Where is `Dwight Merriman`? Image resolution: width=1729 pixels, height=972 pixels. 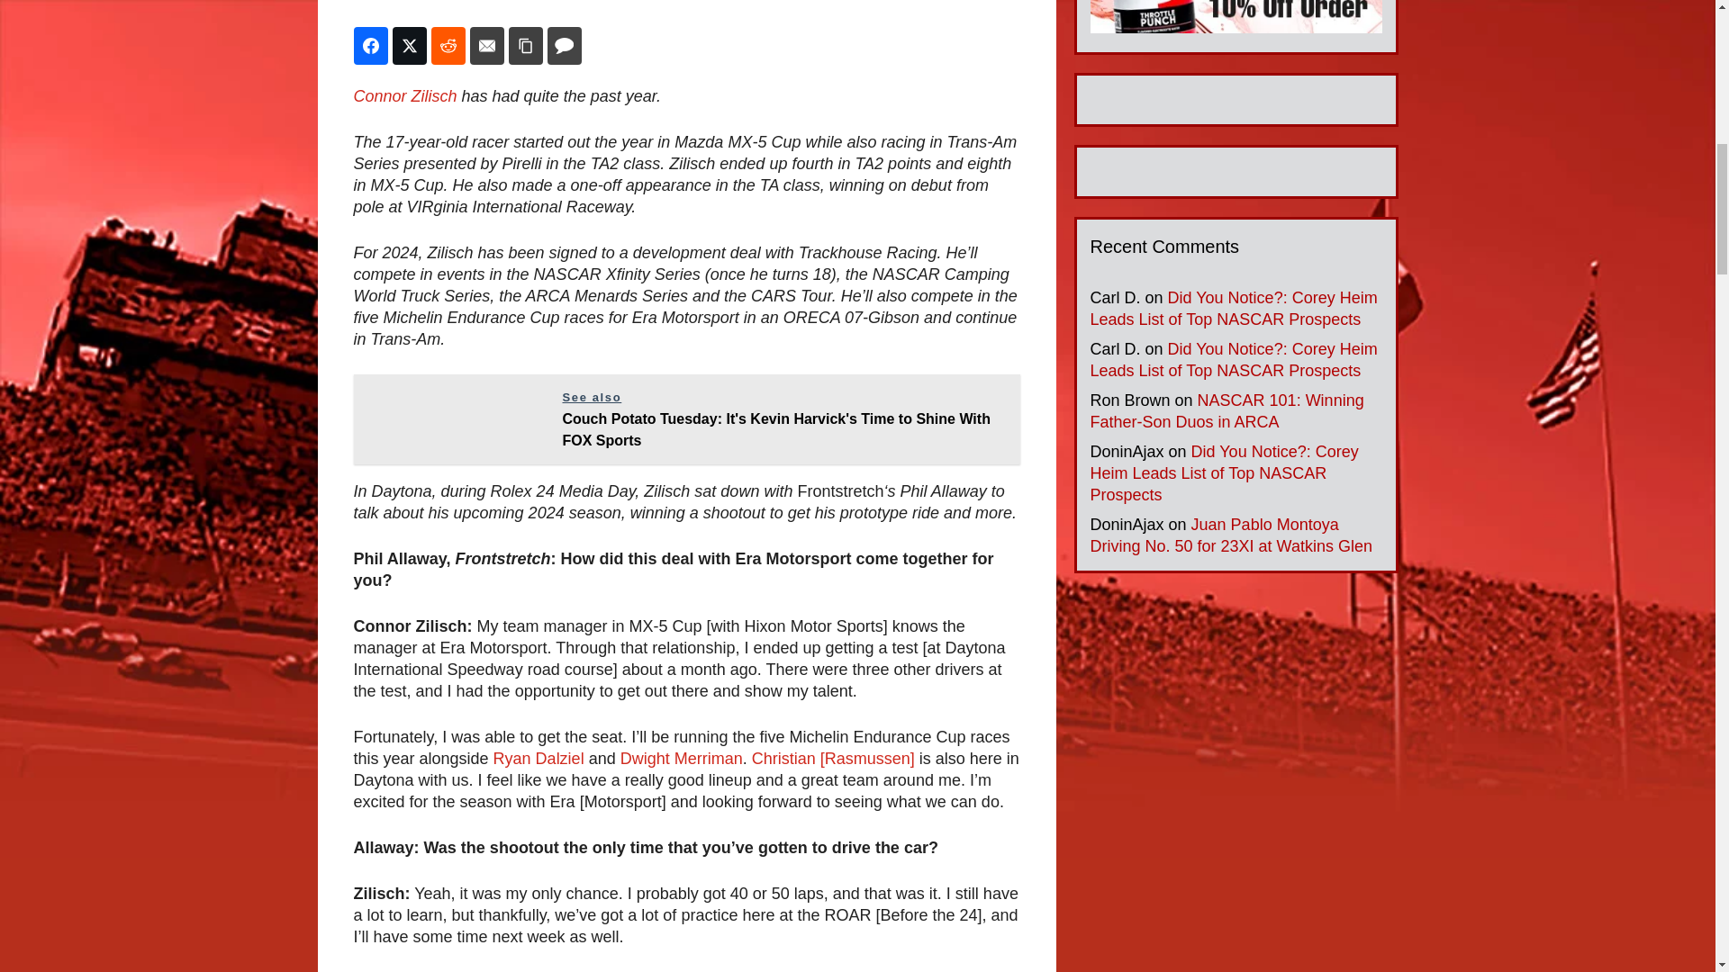 Dwight Merriman is located at coordinates (682, 758).